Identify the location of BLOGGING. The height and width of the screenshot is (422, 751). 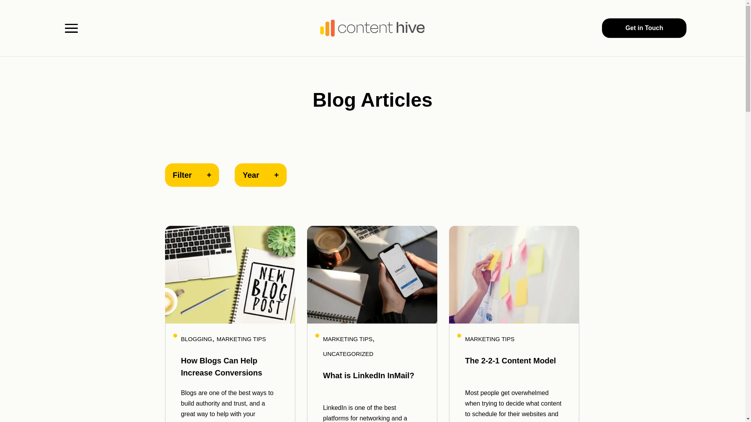
(196, 339).